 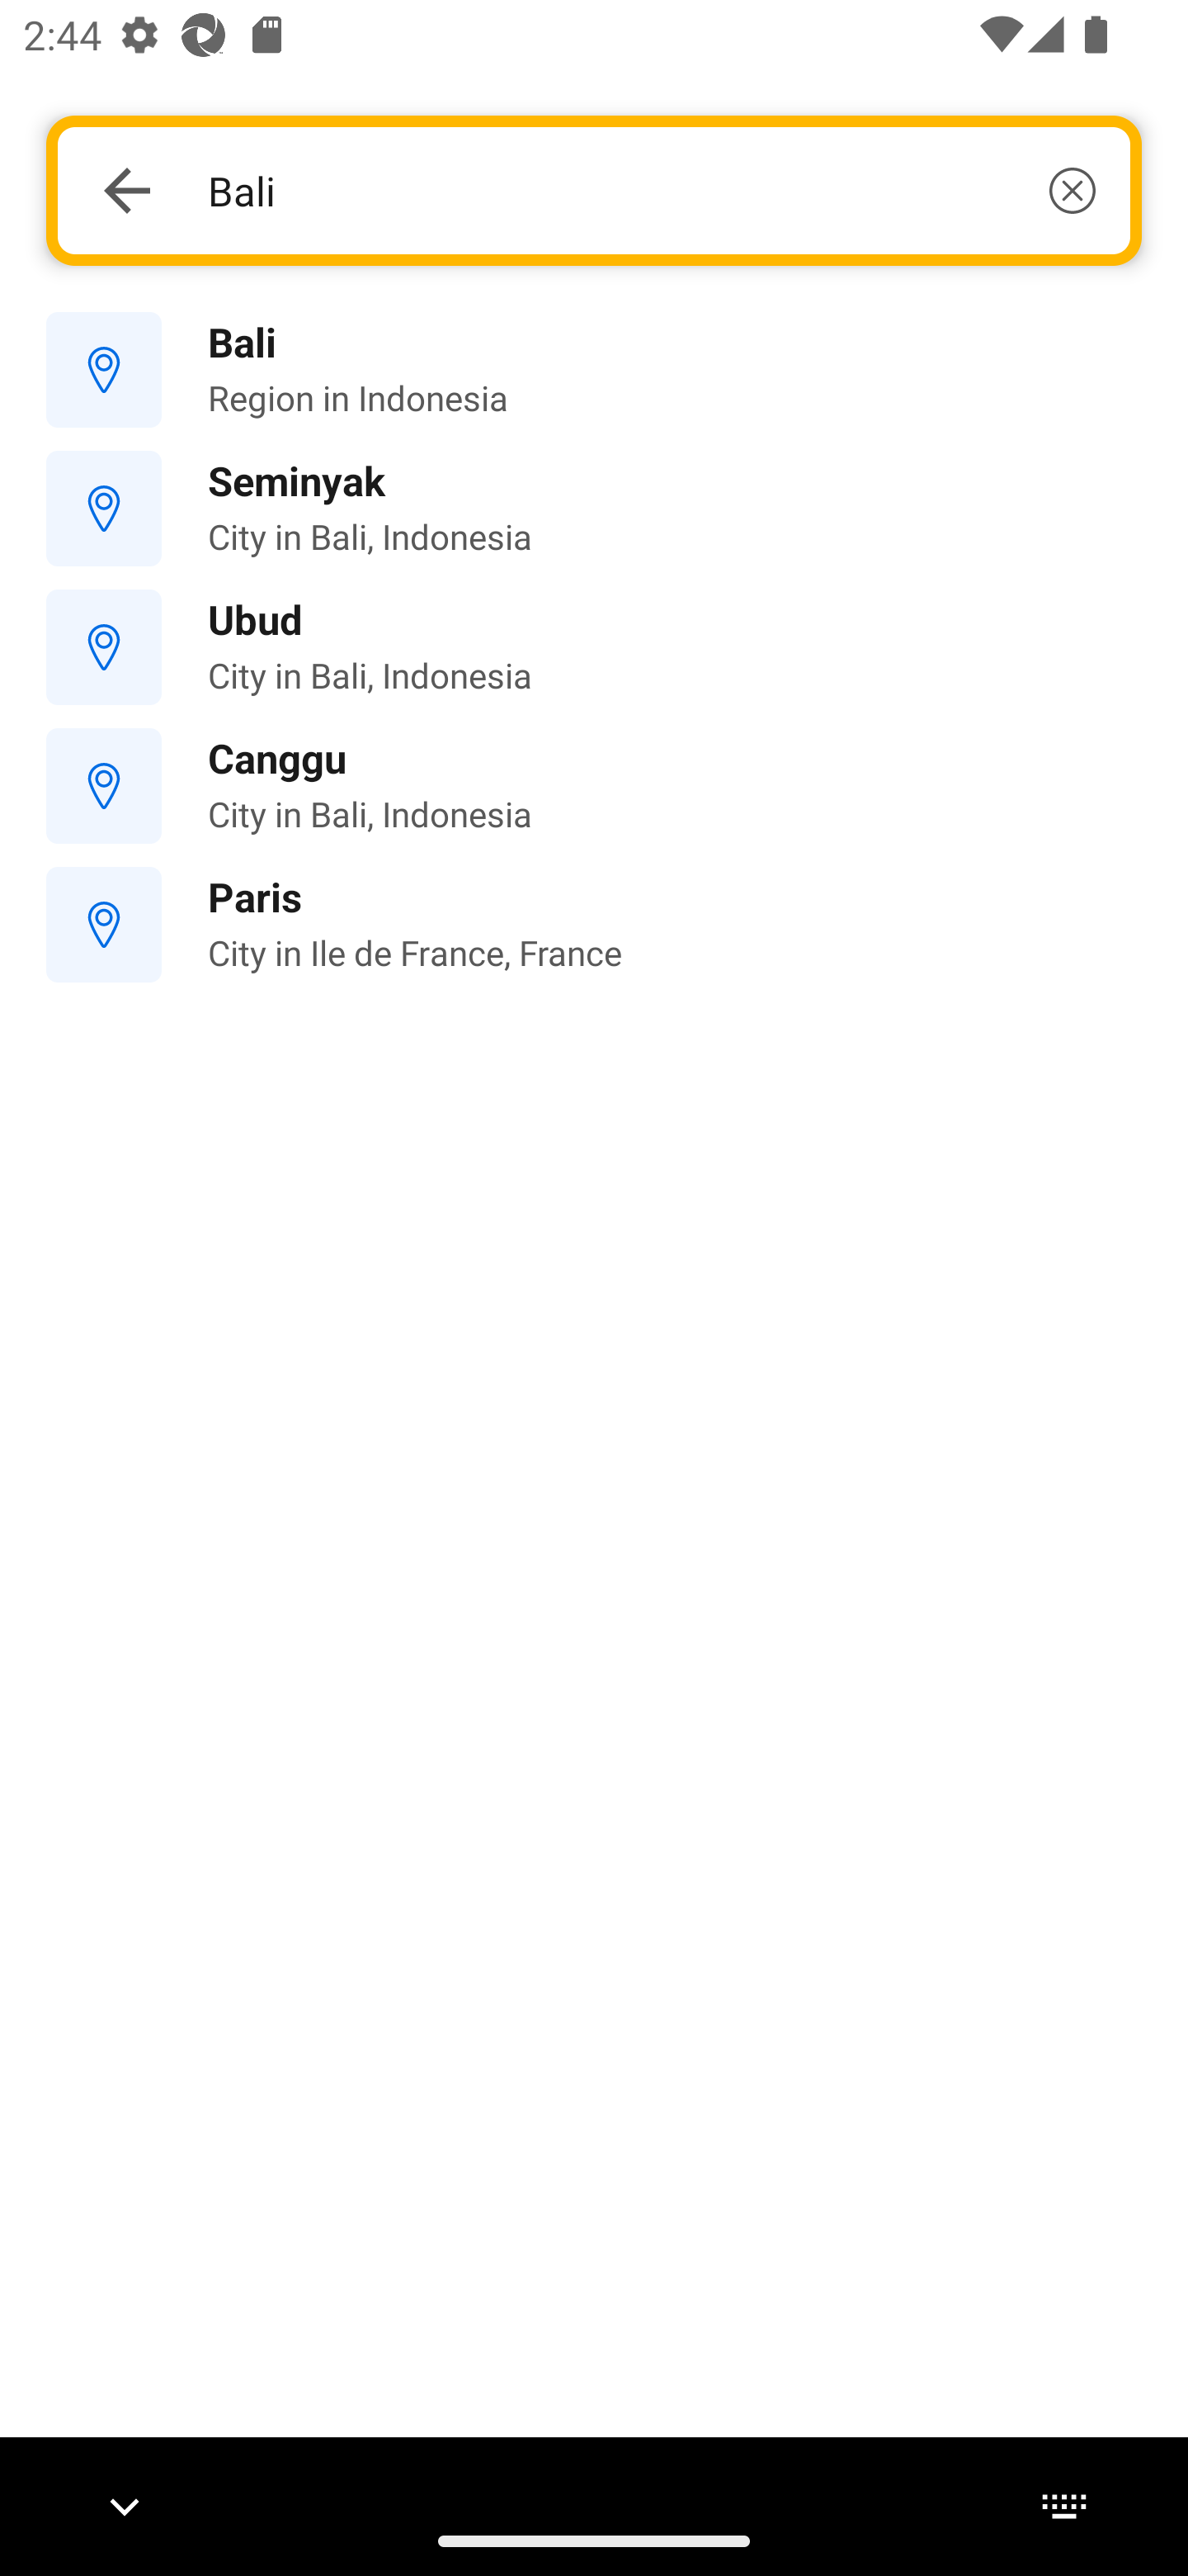 I want to click on Ubud City in Bali, Indonesia, so click(x=594, y=646).